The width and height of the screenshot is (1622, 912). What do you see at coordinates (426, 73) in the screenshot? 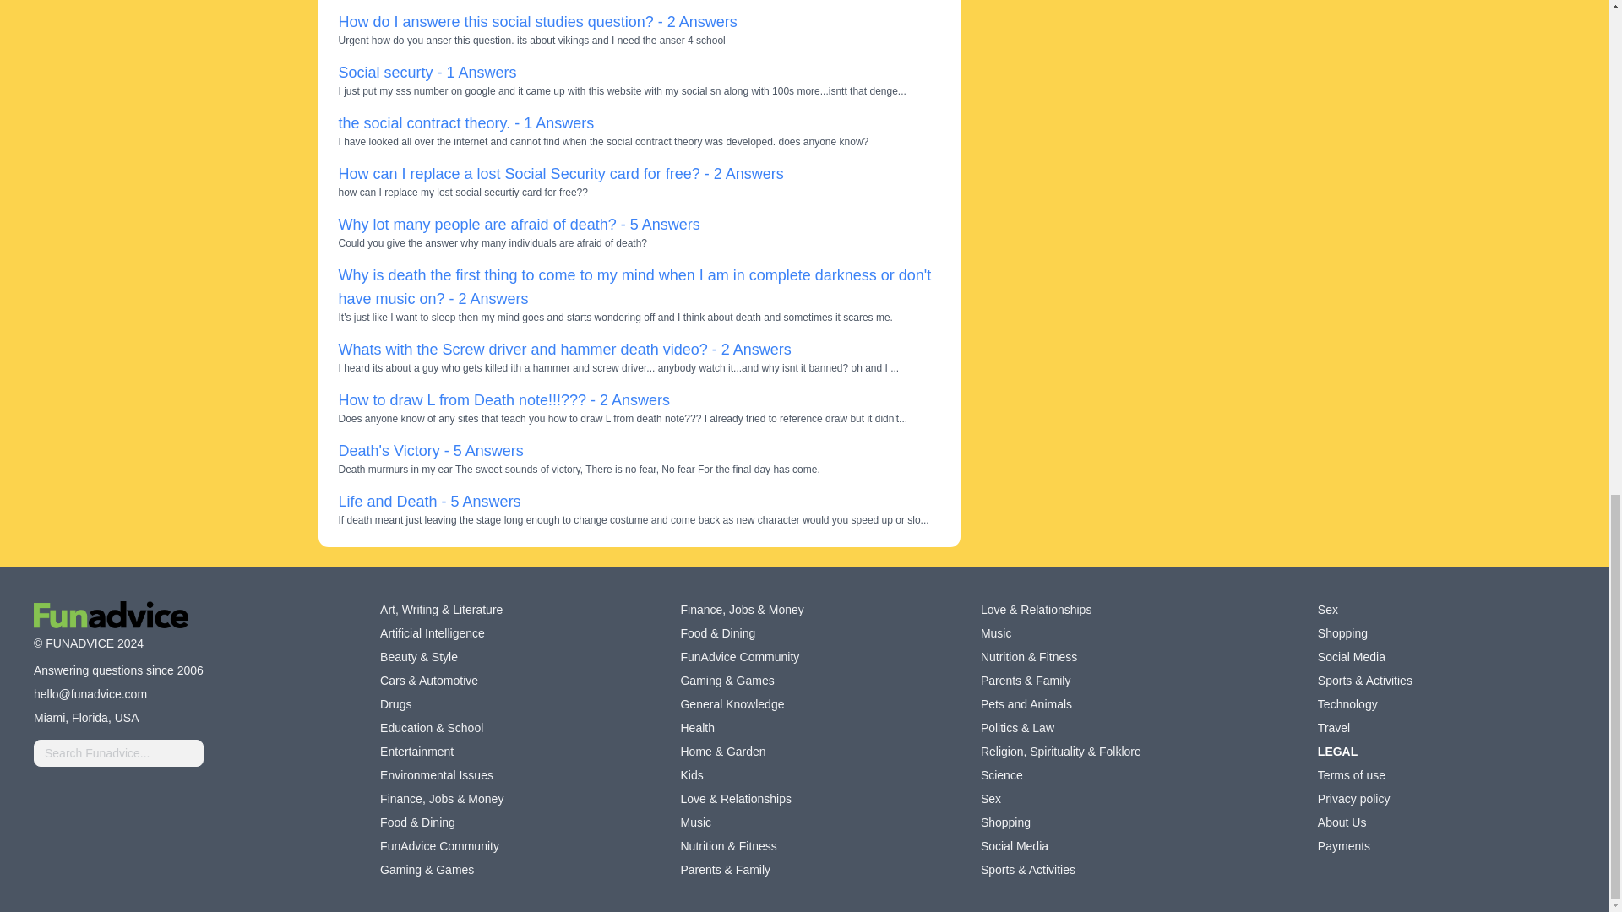
I see `Social securty - 1 Answers` at bounding box center [426, 73].